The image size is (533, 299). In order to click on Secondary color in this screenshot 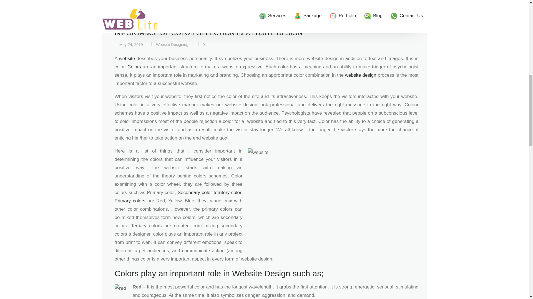, I will do `click(195, 192)`.